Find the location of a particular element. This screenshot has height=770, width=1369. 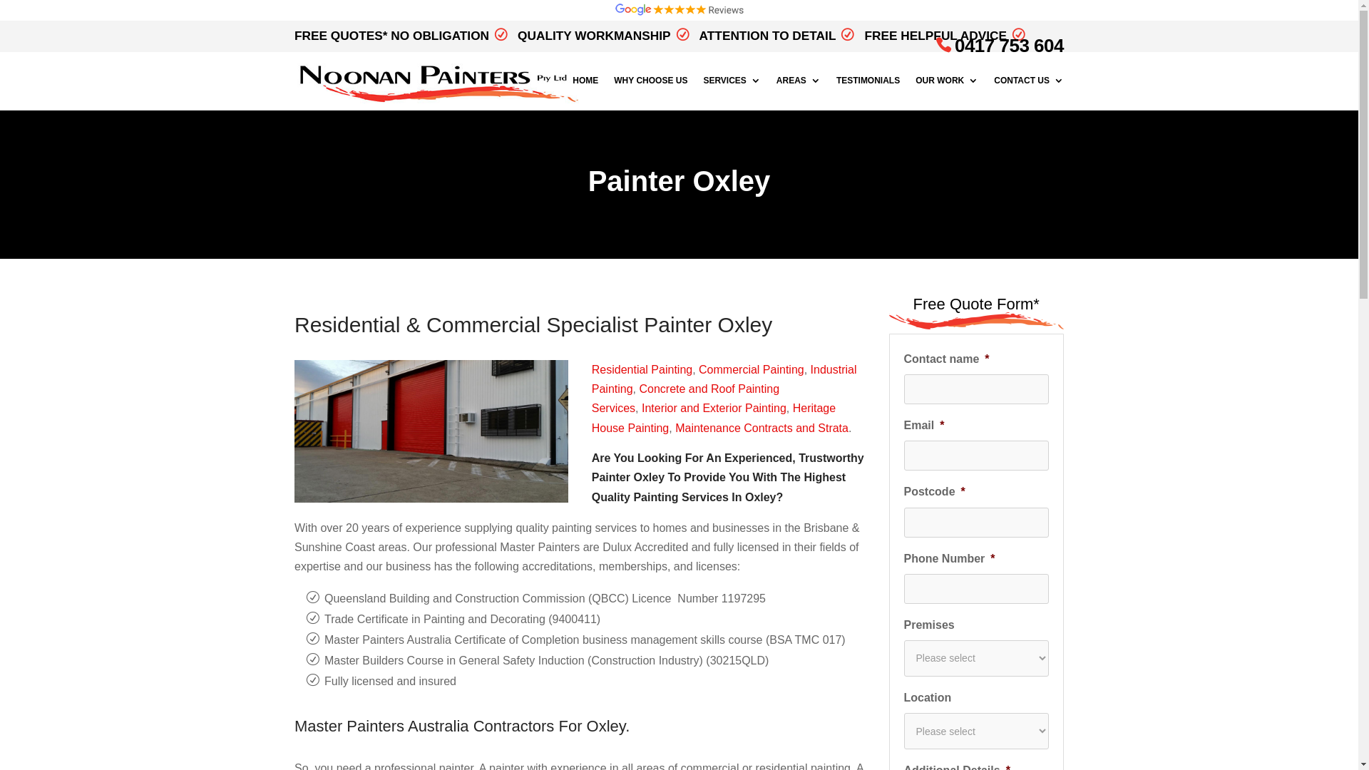

Concrete and Roof Painting Services is located at coordinates (686, 399).